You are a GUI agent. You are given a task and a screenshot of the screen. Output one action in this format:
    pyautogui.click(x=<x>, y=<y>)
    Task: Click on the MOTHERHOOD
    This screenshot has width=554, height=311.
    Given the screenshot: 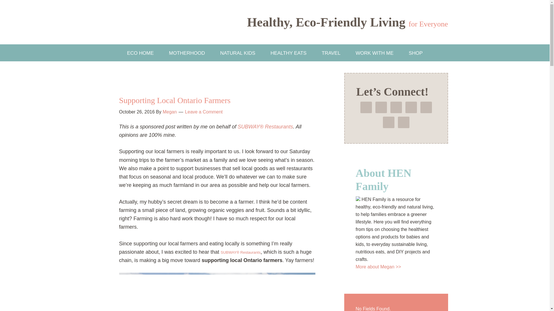 What is the action you would take?
    pyautogui.click(x=187, y=53)
    